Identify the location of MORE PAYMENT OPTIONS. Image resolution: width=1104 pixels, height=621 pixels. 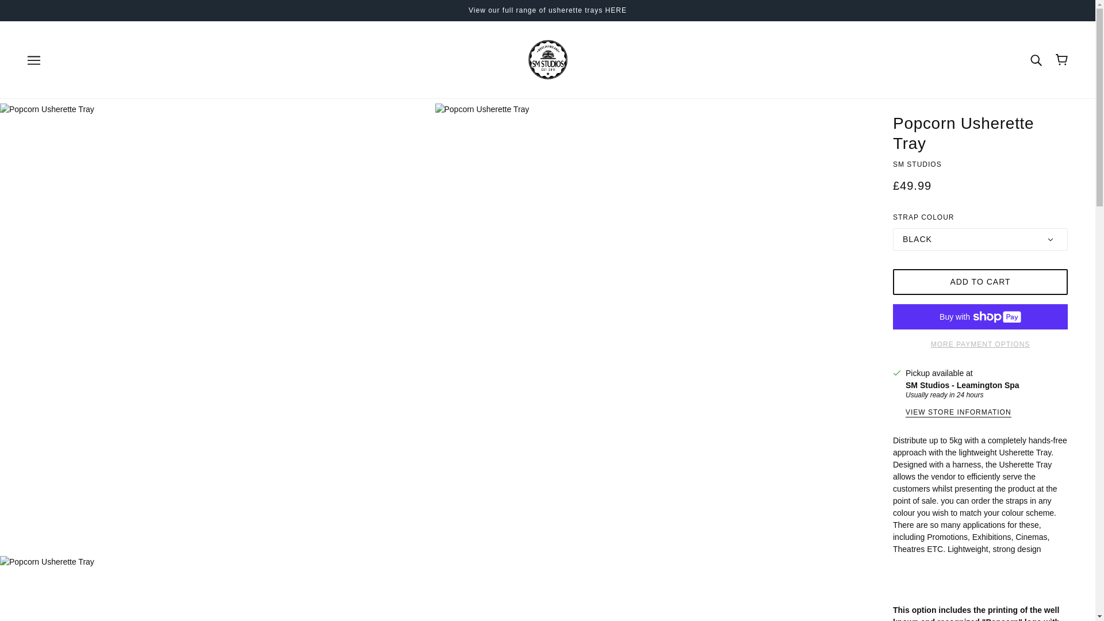
(980, 340).